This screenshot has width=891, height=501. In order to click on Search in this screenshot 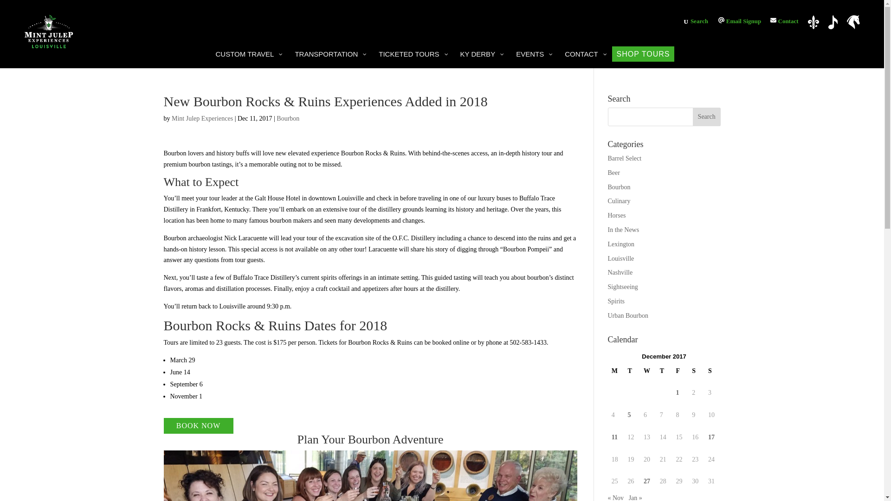, I will do `click(707, 117)`.